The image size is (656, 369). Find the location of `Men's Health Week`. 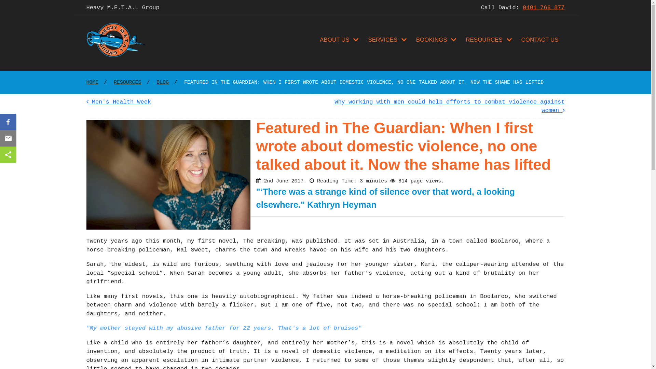

Men's Health Week is located at coordinates (119, 102).